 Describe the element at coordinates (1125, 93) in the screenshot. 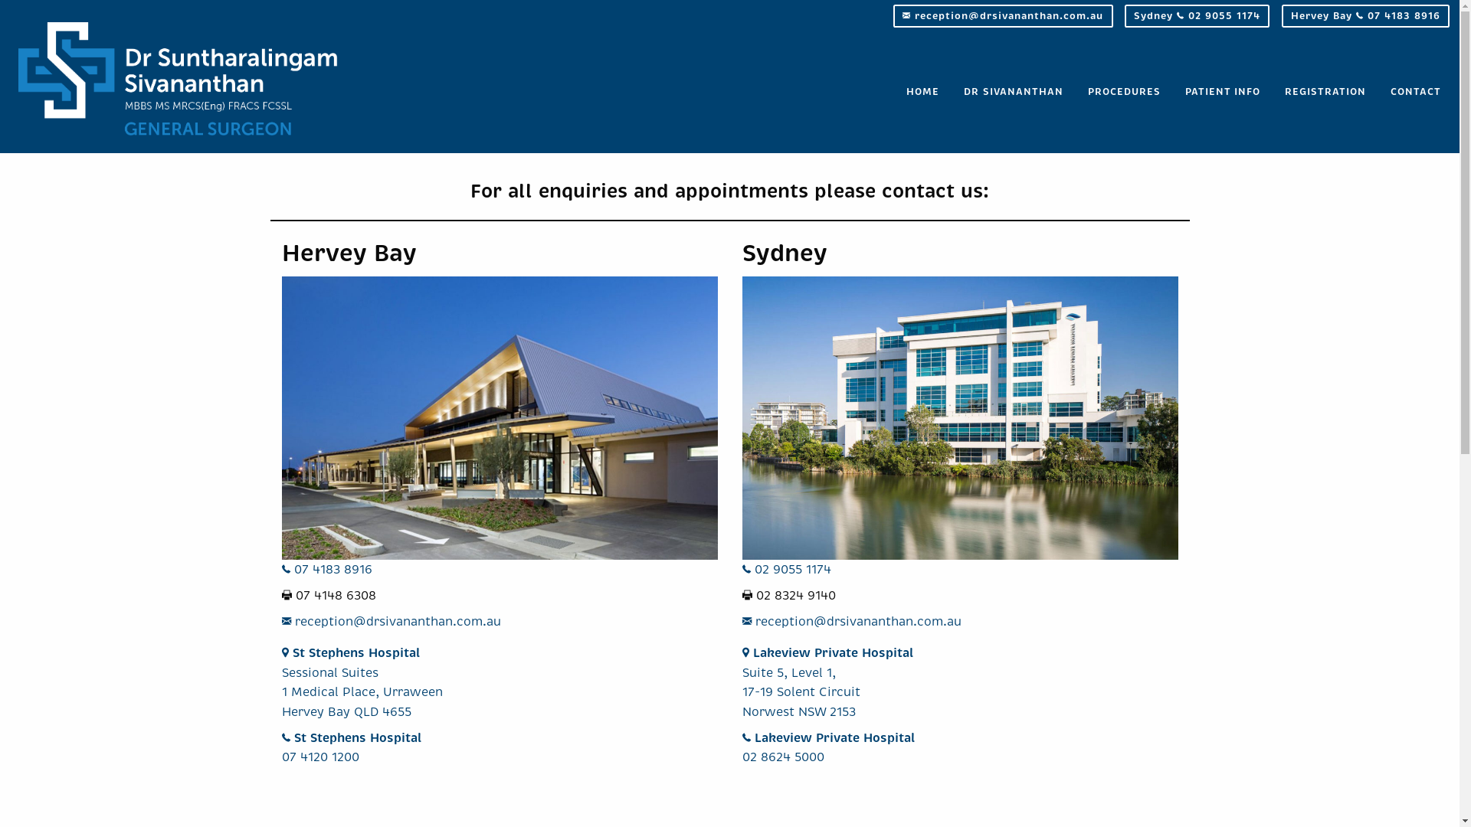

I see `PROCEDURES` at that location.